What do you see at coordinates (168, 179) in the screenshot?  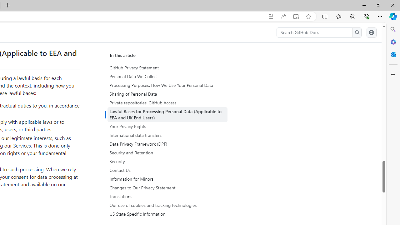 I see `Information for Minors` at bounding box center [168, 179].